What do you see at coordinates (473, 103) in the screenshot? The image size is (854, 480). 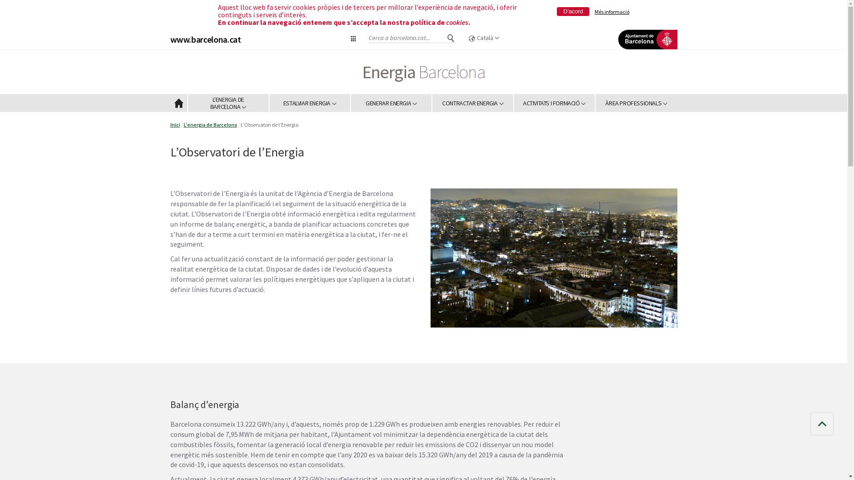 I see `CONTRACTAR ENERGIA ` at bounding box center [473, 103].